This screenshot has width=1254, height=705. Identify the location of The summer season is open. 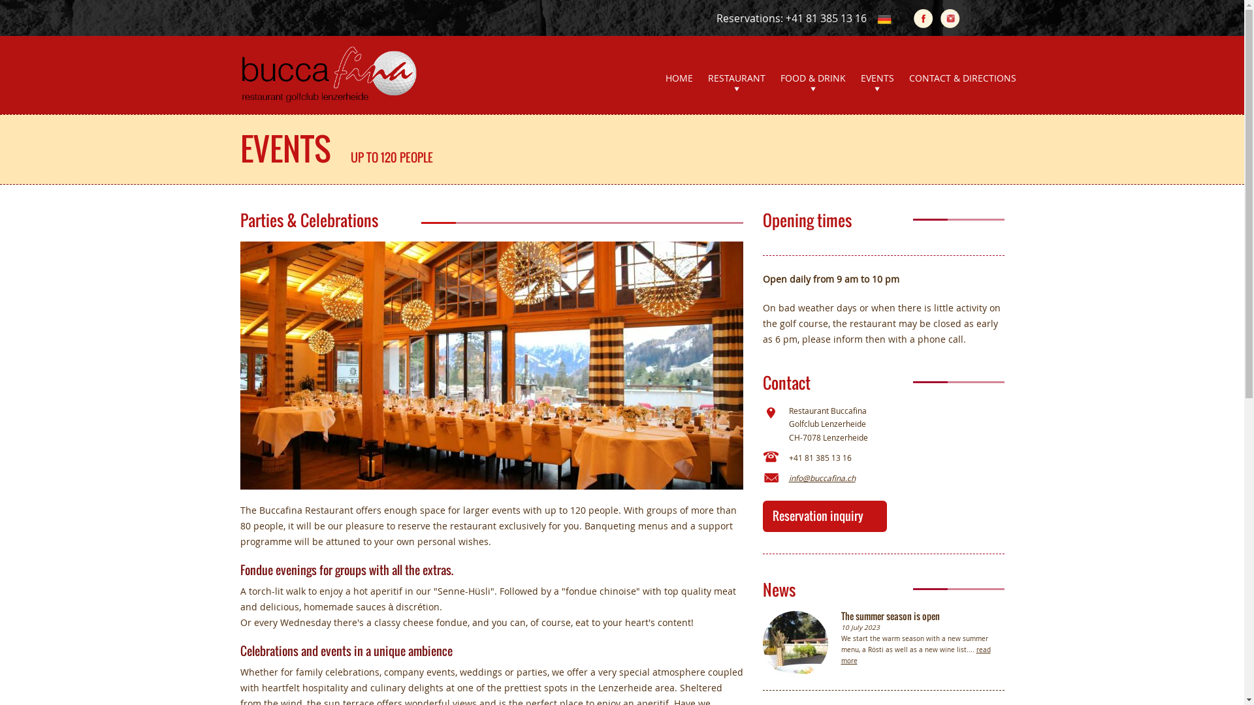
(802, 644).